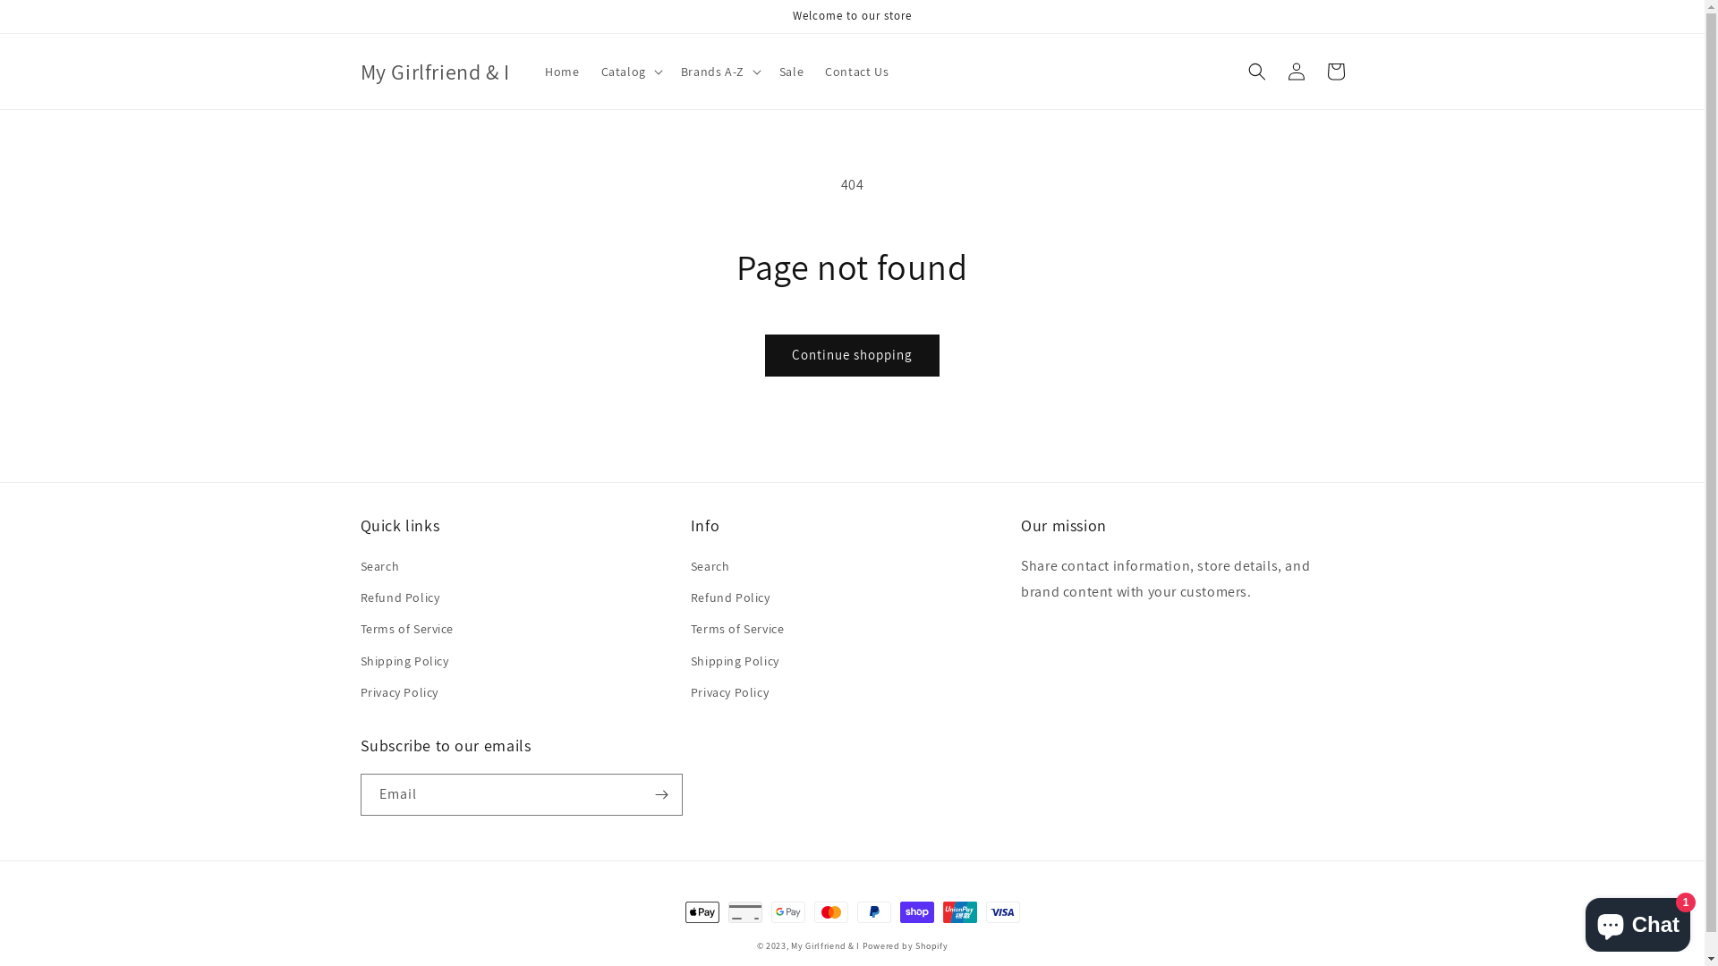 This screenshot has height=966, width=1718. What do you see at coordinates (435, 72) in the screenshot?
I see `My Girlfriend & I` at bounding box center [435, 72].